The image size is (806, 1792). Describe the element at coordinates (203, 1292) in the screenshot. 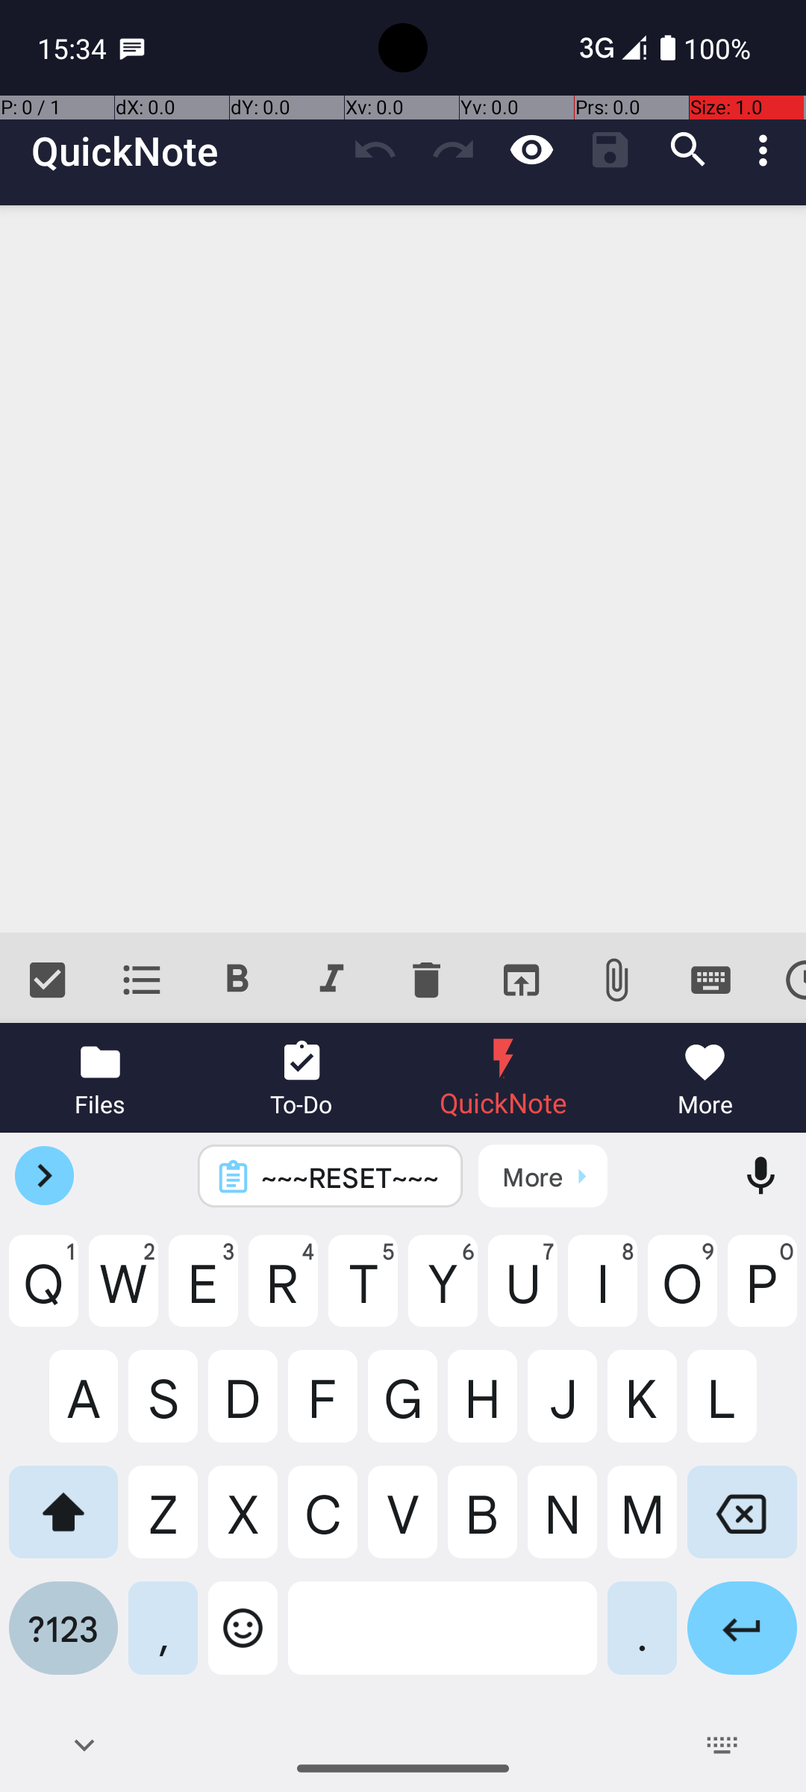

I see `E` at that location.